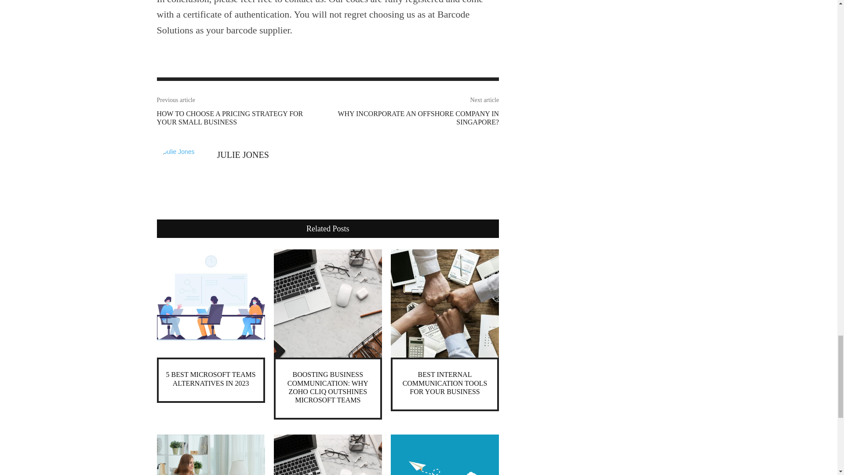 The image size is (844, 475). What do you see at coordinates (444, 303) in the screenshot?
I see `Best internal communication tools for your business` at bounding box center [444, 303].